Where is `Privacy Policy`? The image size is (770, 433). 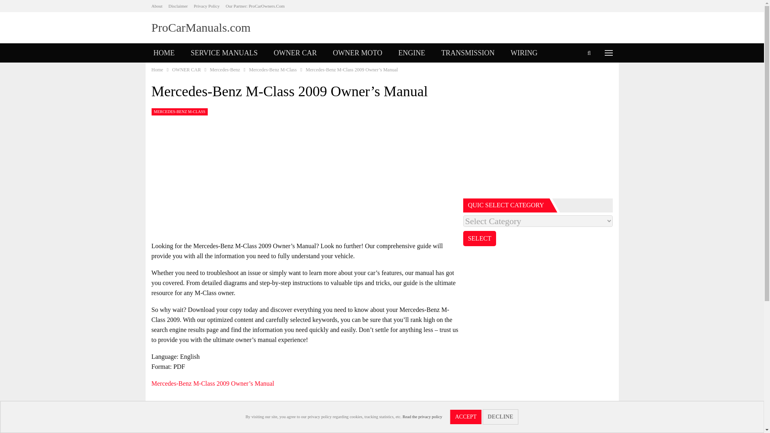 Privacy Policy is located at coordinates (207, 6).